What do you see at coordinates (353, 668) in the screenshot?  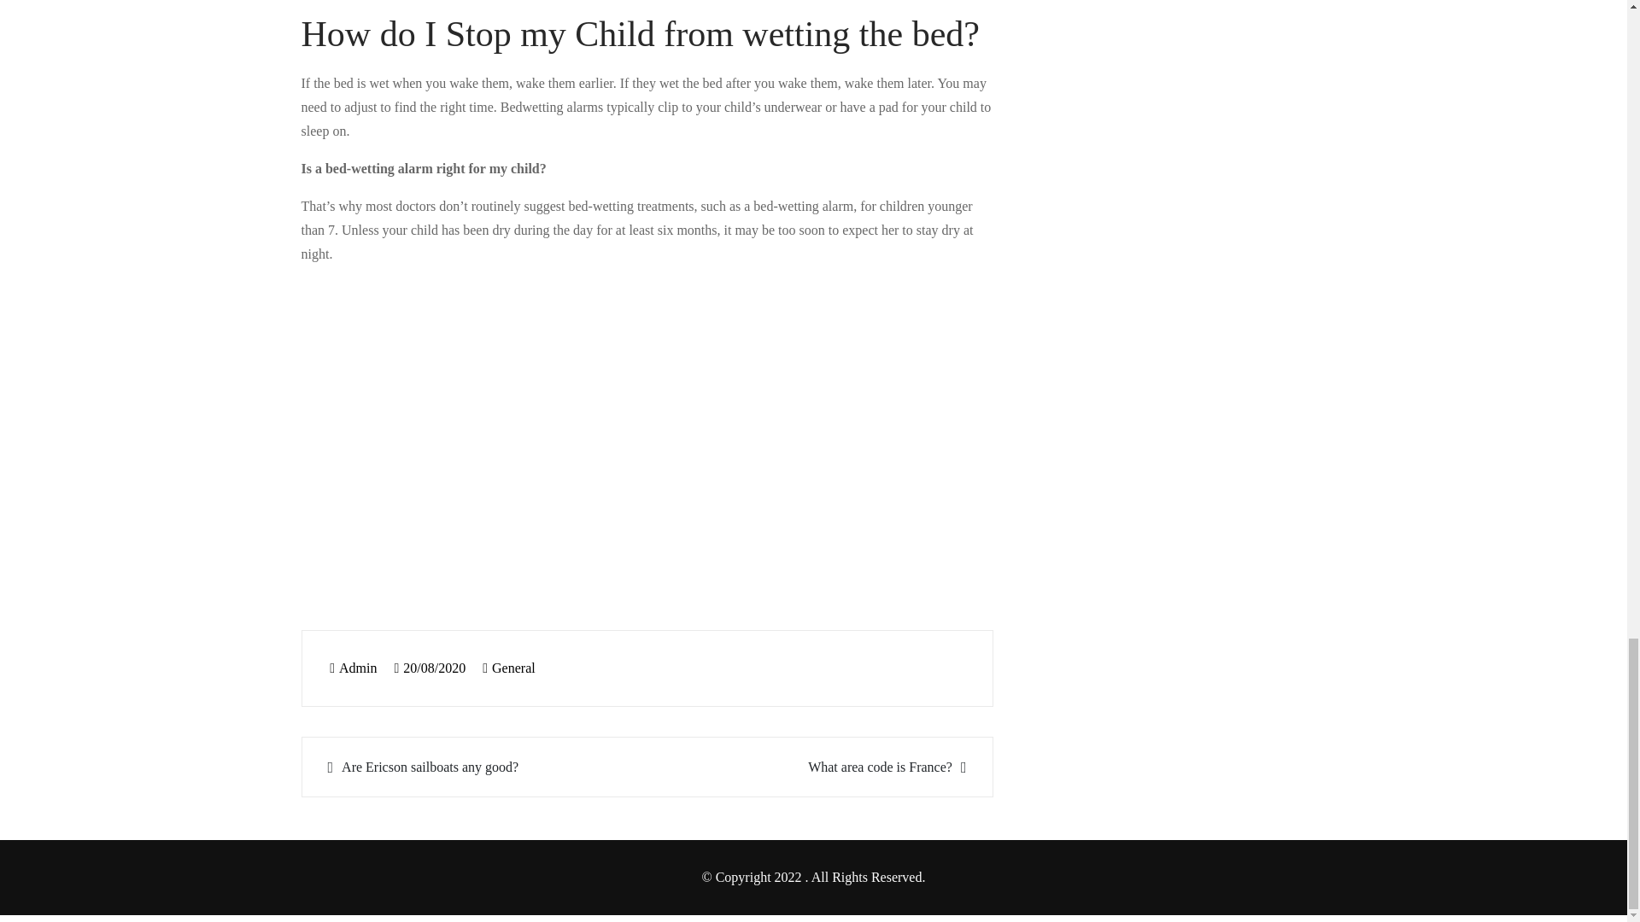 I see `Admin` at bounding box center [353, 668].